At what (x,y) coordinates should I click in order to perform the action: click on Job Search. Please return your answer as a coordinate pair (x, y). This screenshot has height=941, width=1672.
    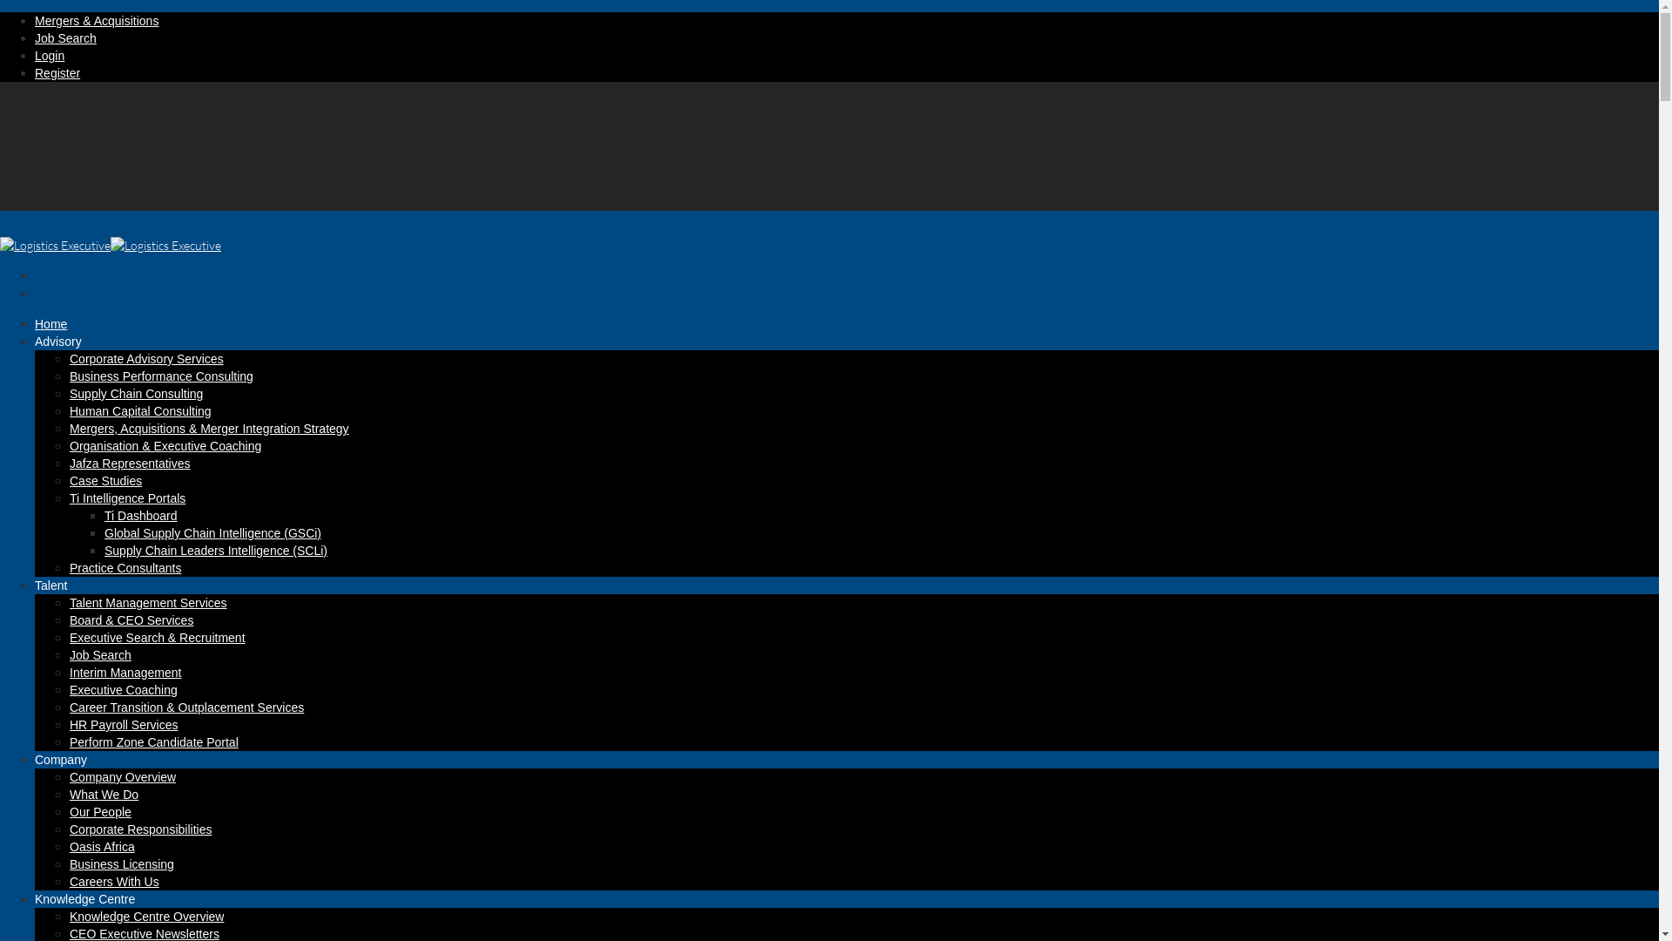
    Looking at the image, I should click on (101, 655).